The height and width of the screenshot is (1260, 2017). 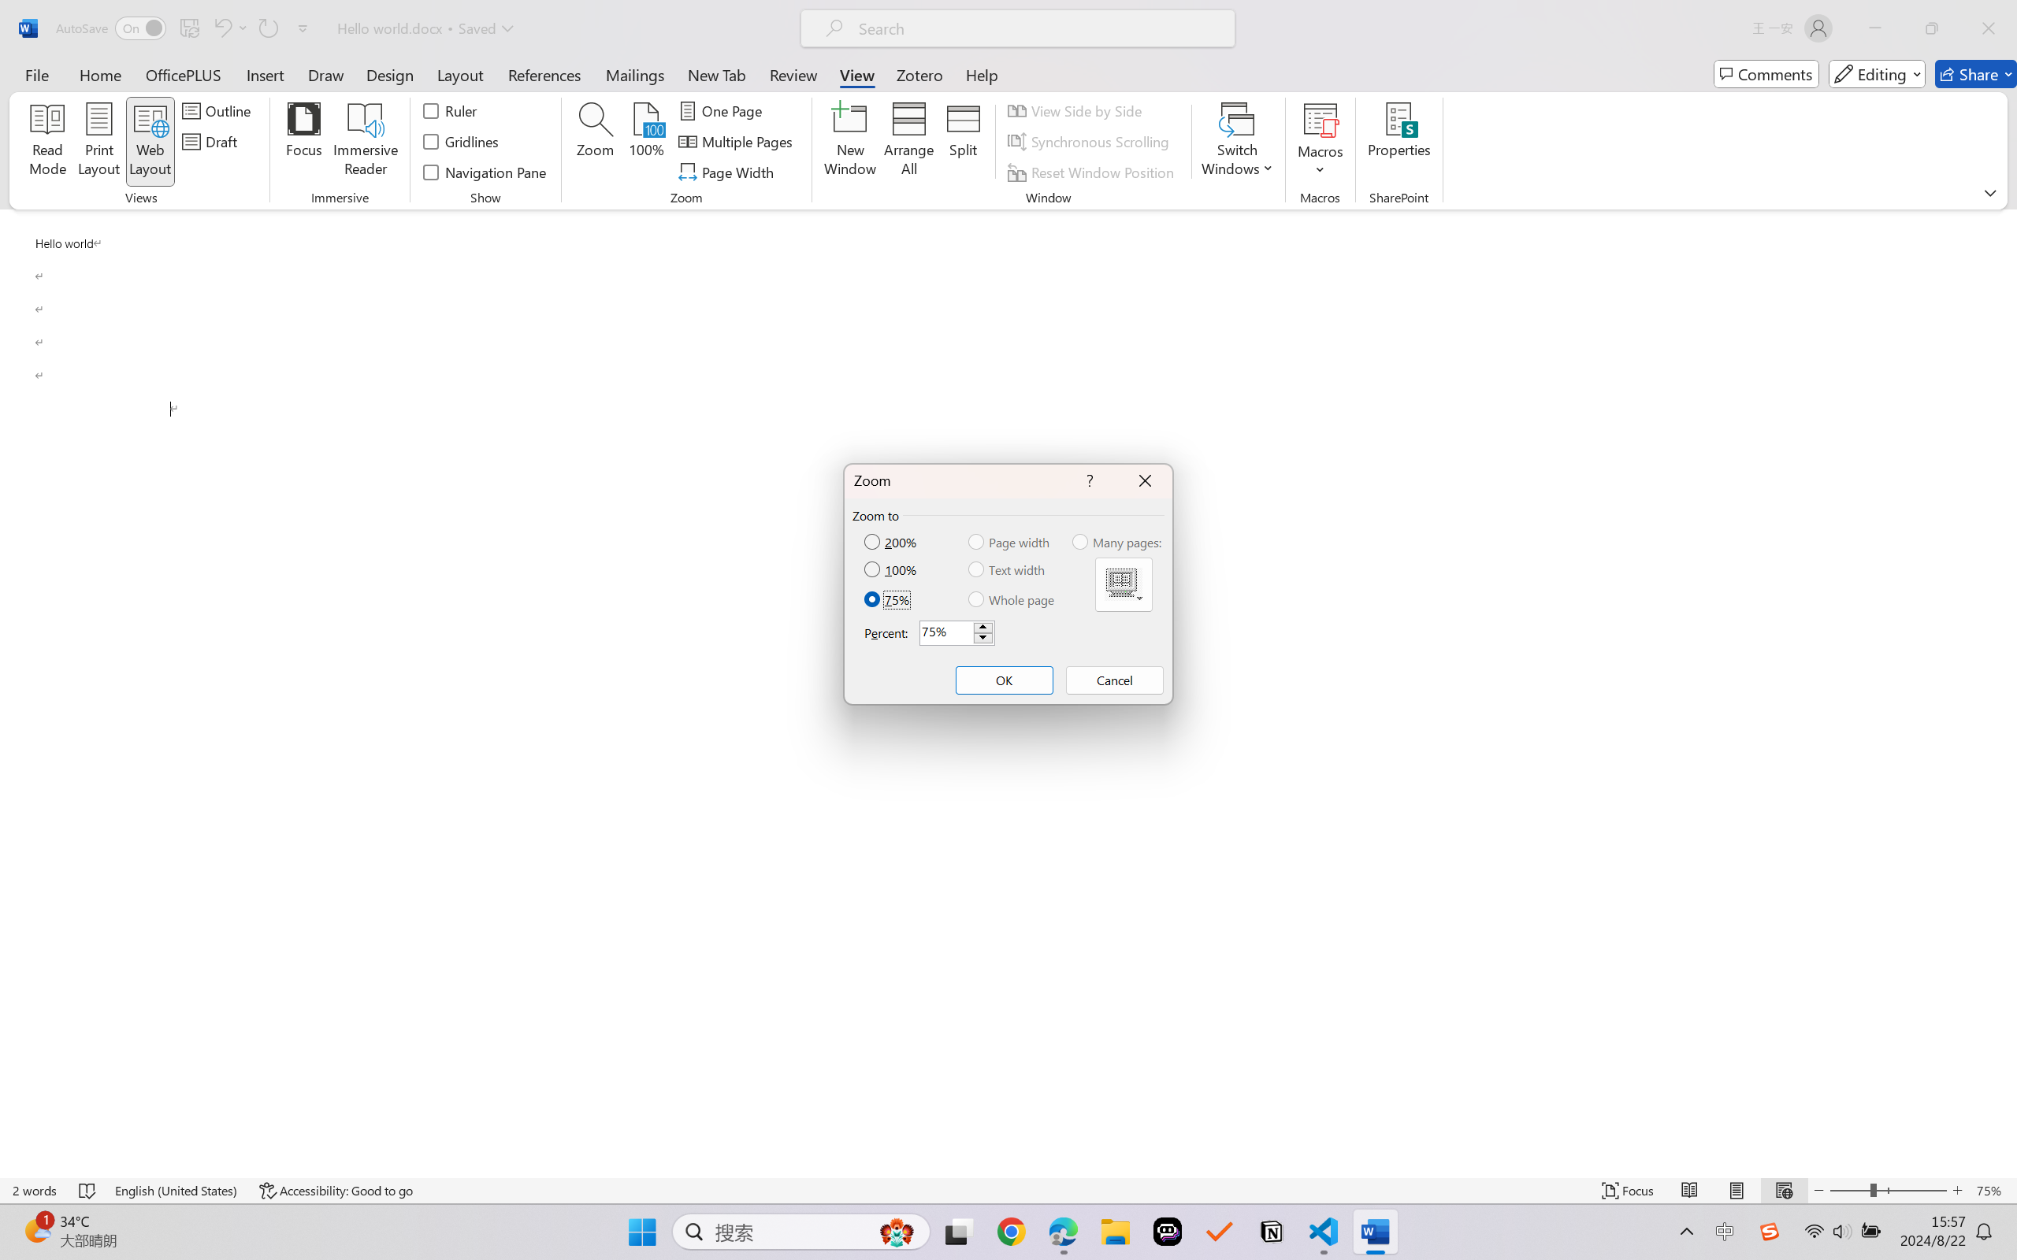 What do you see at coordinates (1976, 74) in the screenshot?
I see `Share` at bounding box center [1976, 74].